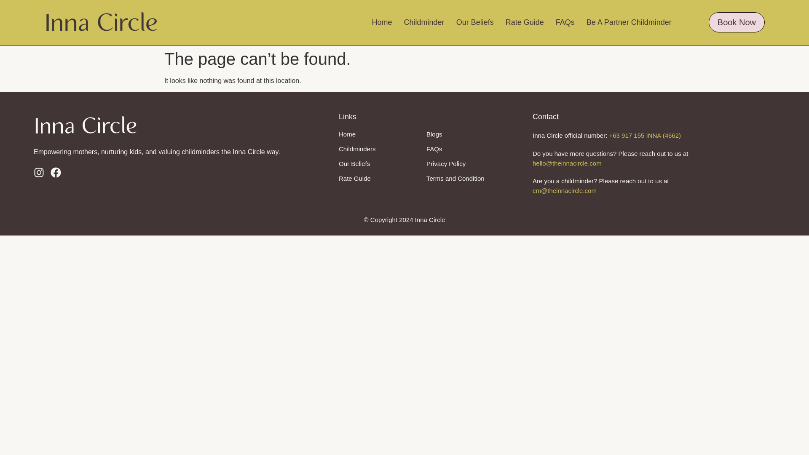 The width and height of the screenshot is (809, 455). What do you see at coordinates (382, 22) in the screenshot?
I see `Home` at bounding box center [382, 22].